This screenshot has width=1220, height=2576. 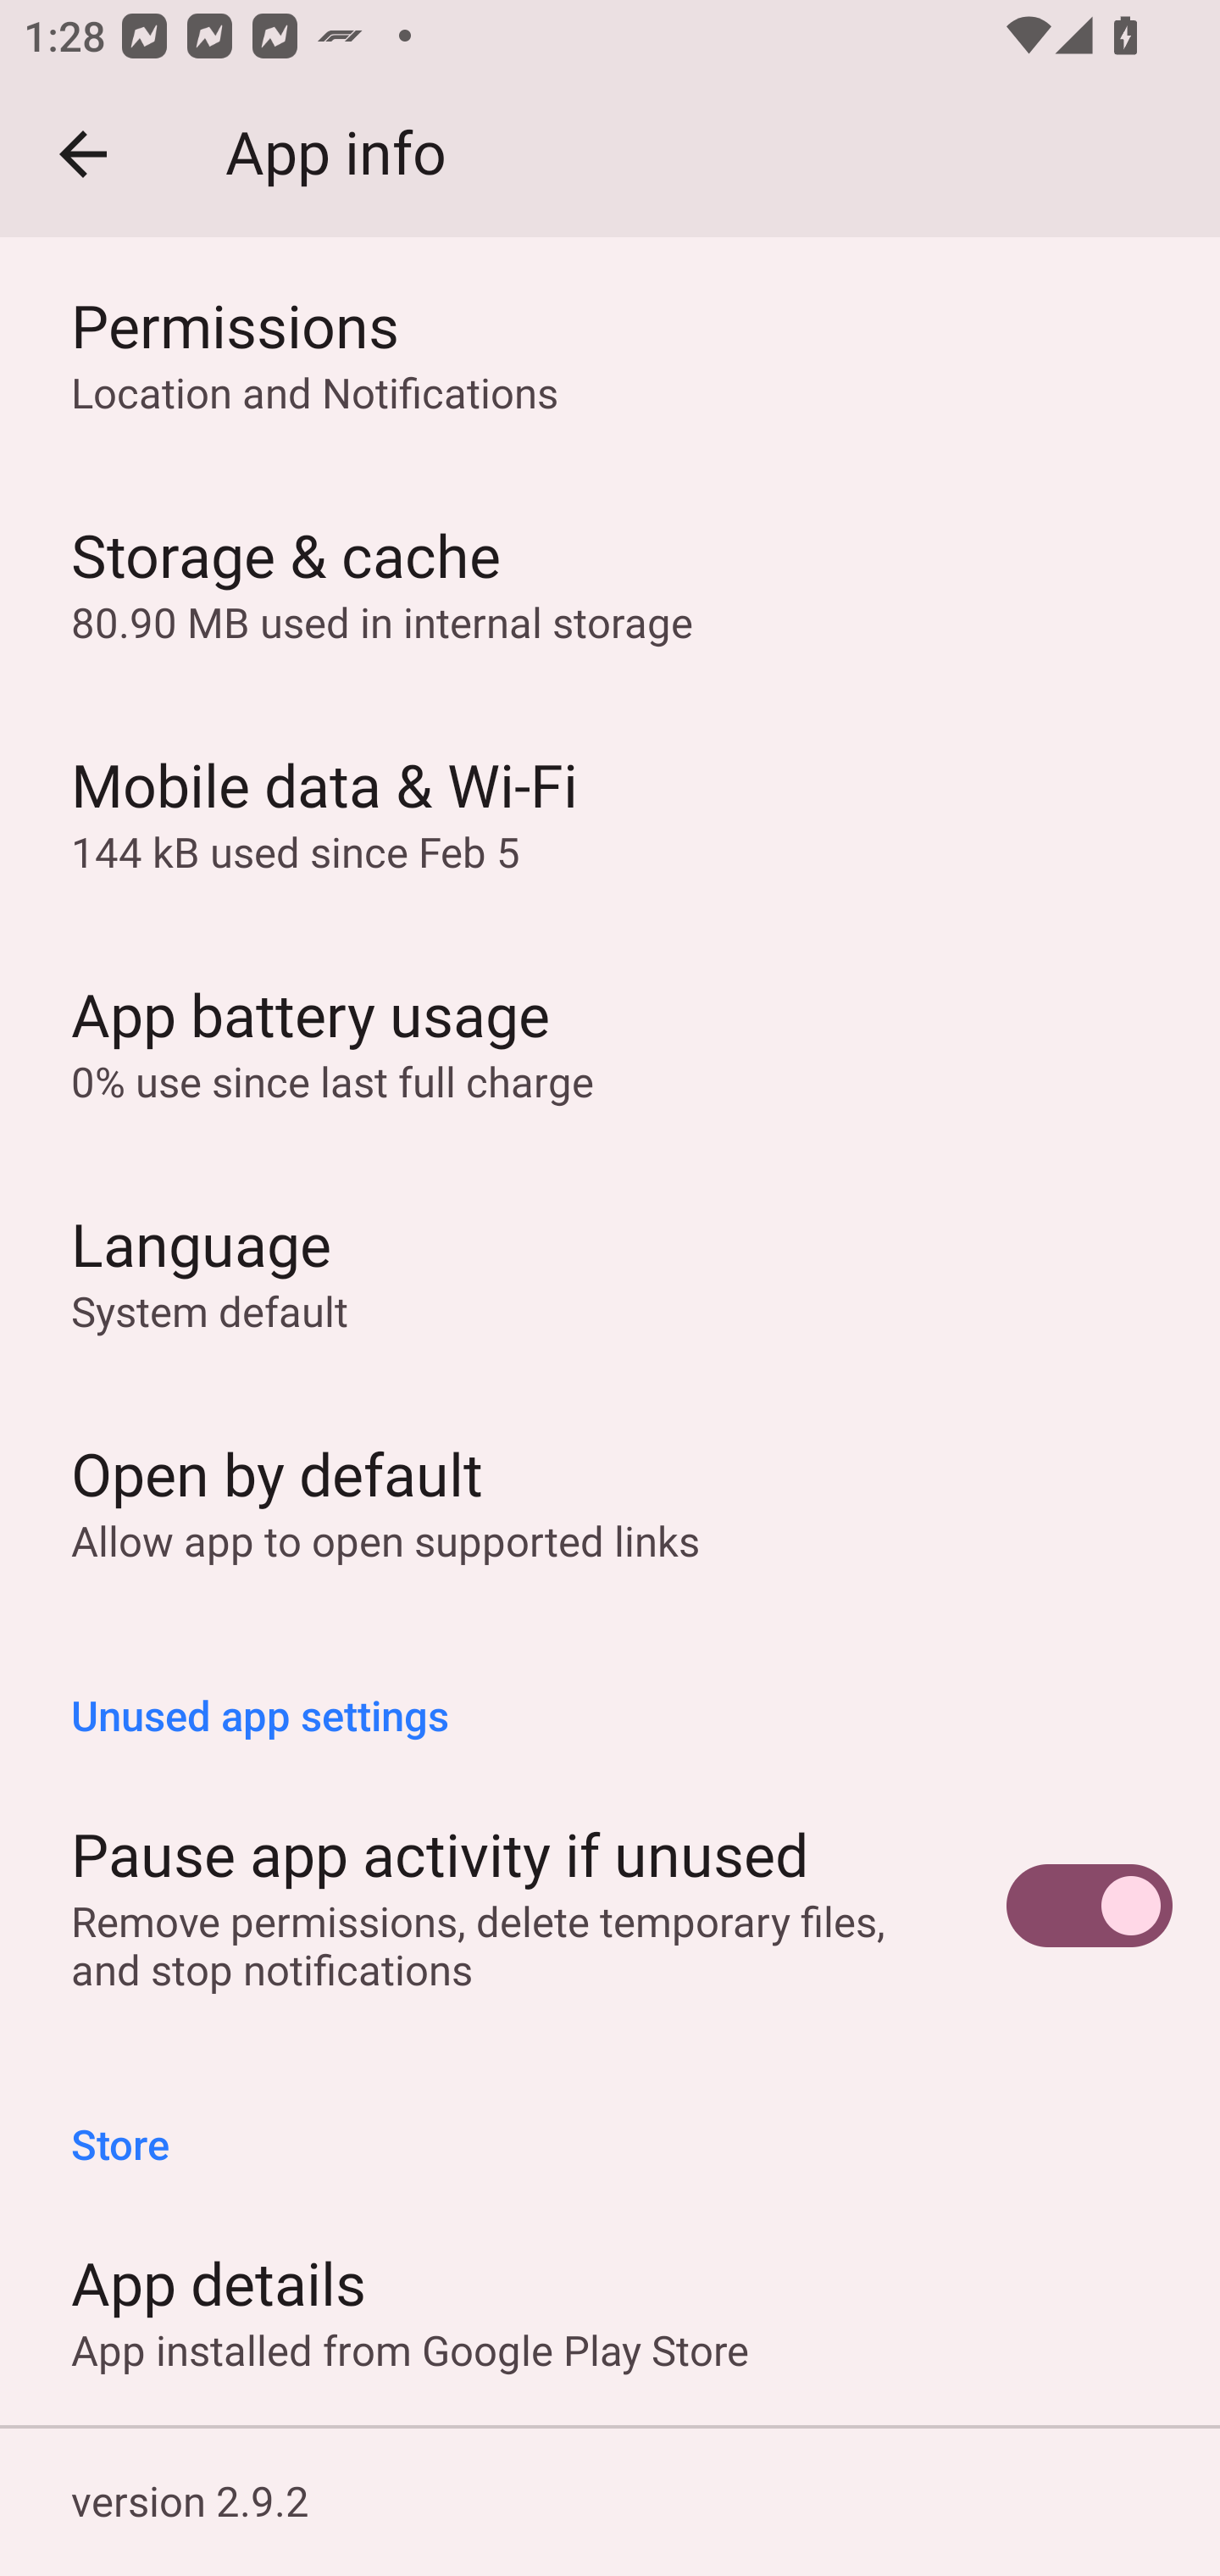 I want to click on Storage & cache 80.90 MB used in internal storage, so click(x=610, y=583).